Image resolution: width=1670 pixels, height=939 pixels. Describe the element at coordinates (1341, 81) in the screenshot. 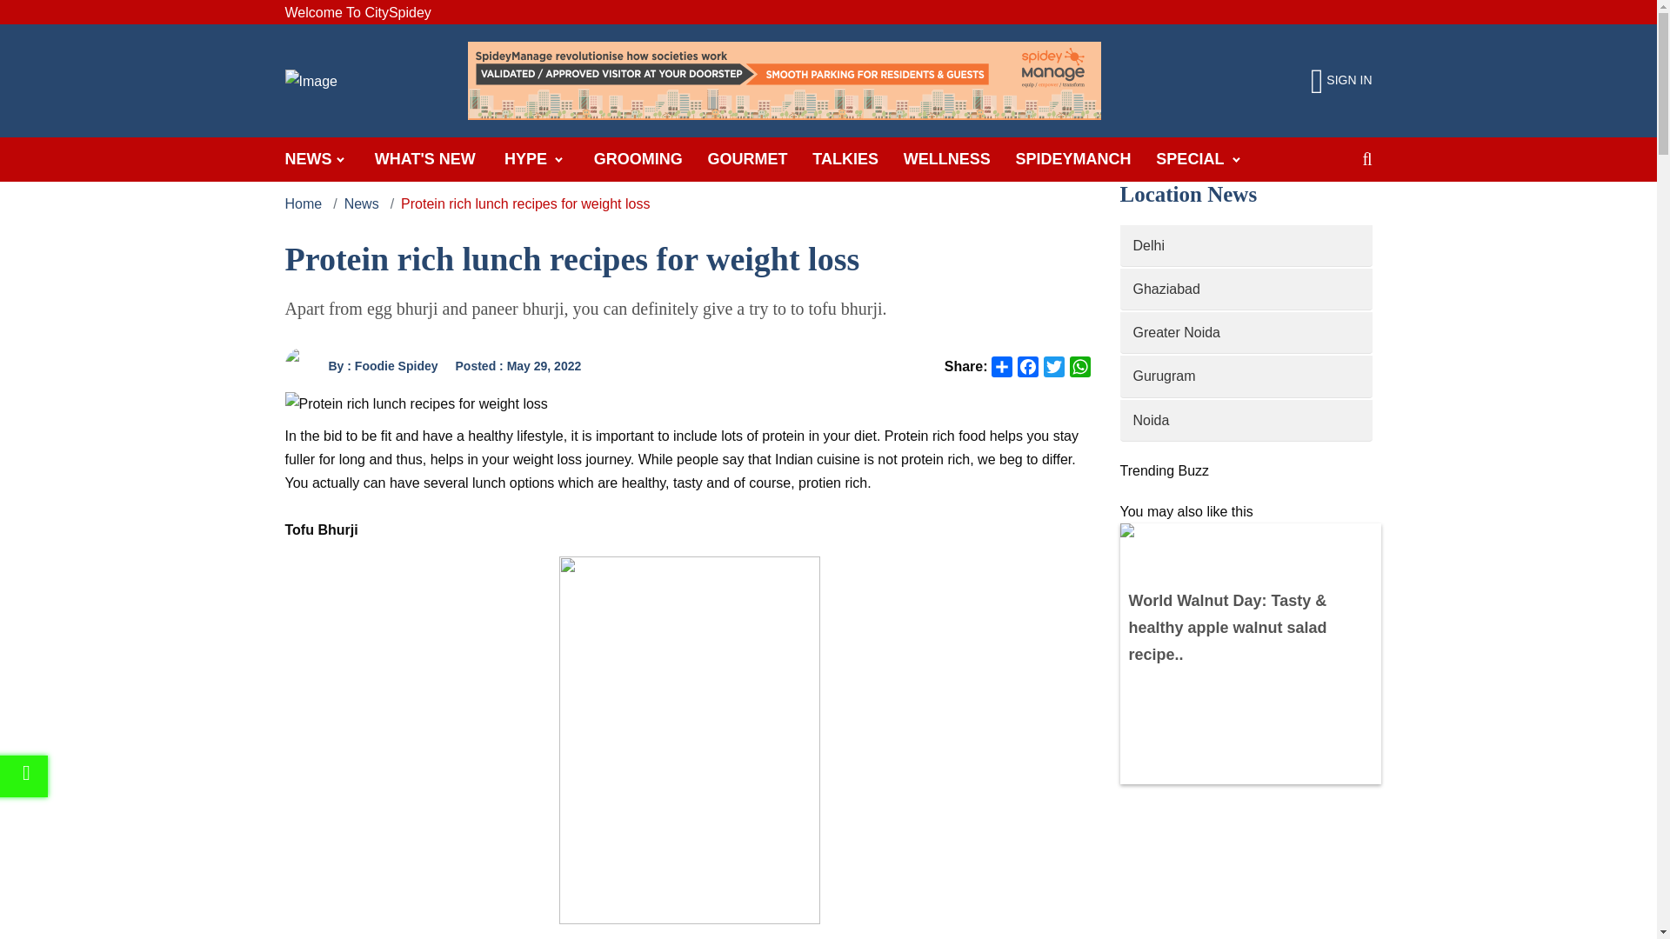

I see `Login` at that location.